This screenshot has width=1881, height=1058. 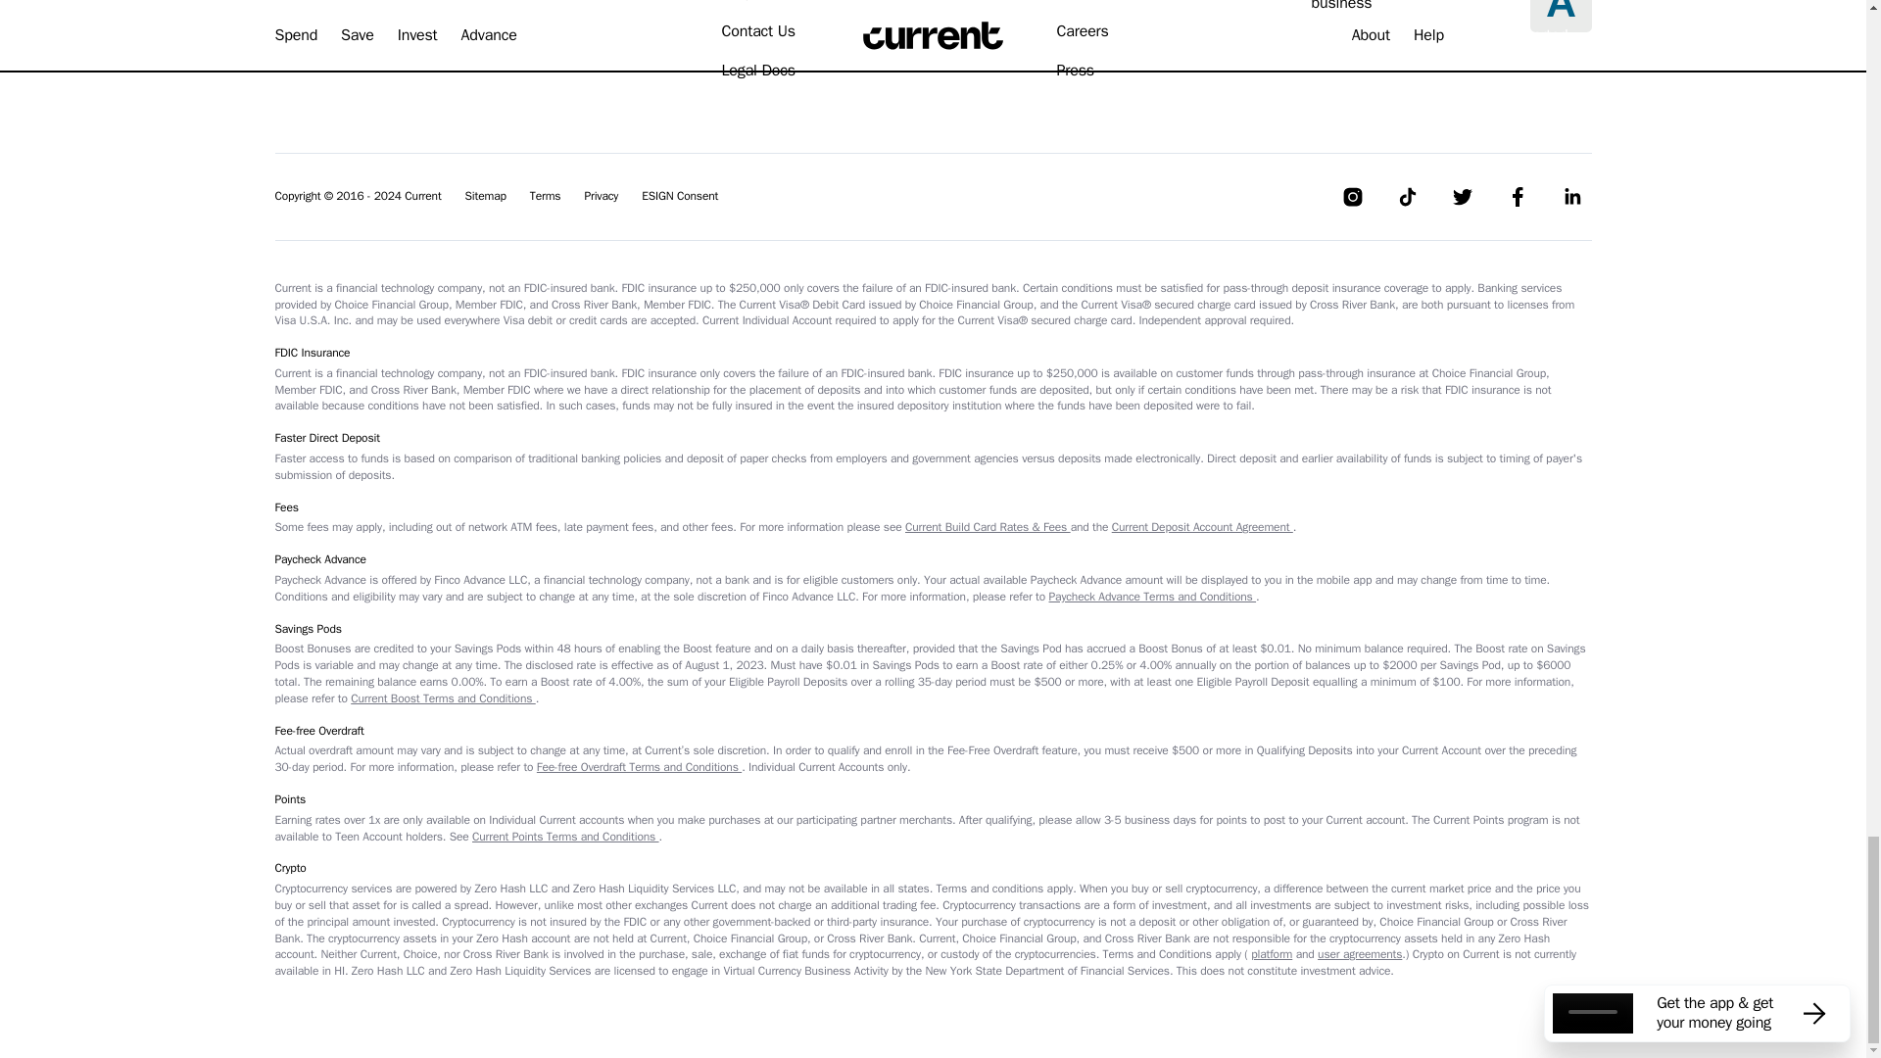 I want to click on Link to Current's twitter, so click(x=1462, y=197).